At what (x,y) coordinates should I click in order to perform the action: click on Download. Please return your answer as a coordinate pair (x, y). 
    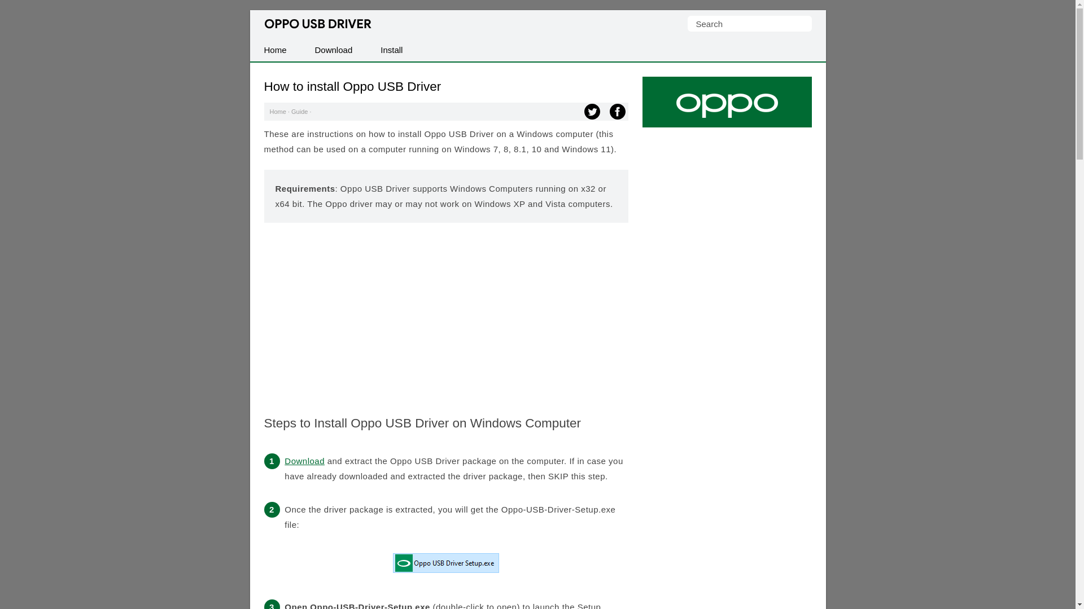
    Looking at the image, I should click on (334, 50).